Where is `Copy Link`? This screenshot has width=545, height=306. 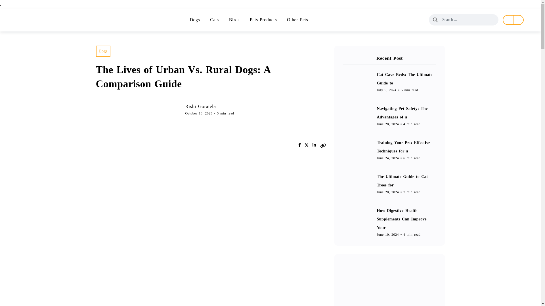 Copy Link is located at coordinates (323, 145).